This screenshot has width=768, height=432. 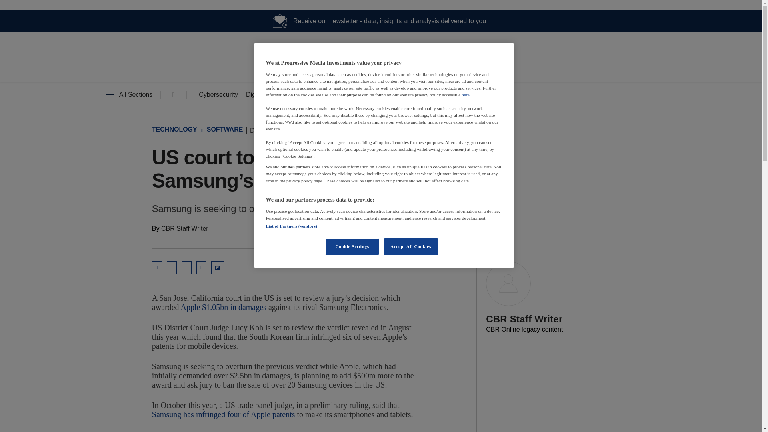 I want to click on Hardware, so click(x=323, y=95).